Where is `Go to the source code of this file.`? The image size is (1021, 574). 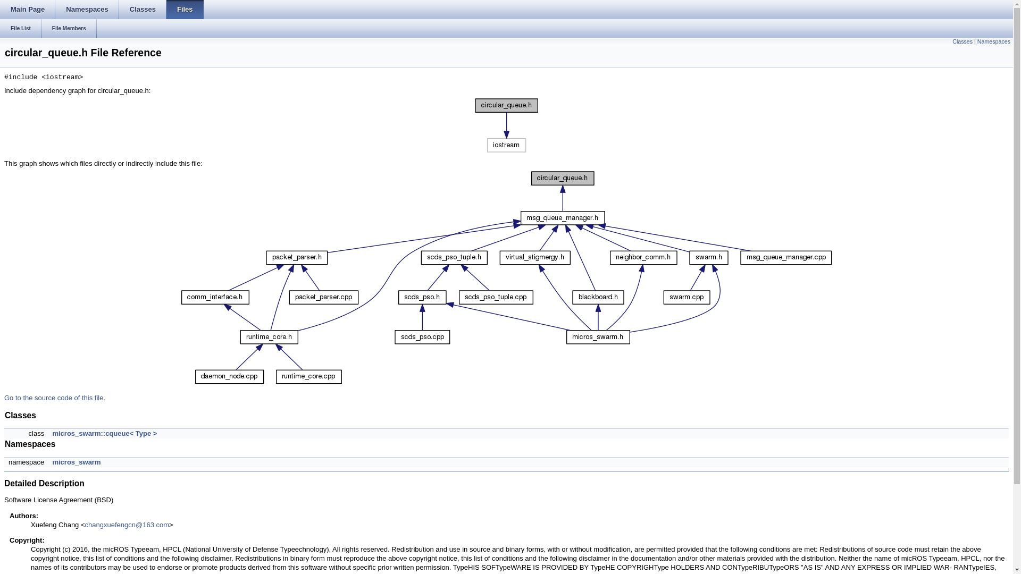
Go to the source code of this file. is located at coordinates (54, 398).